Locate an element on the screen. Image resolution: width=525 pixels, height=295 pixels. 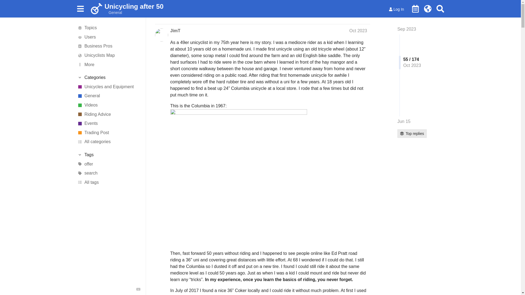
Unicycles and unicycling equipment for sale or wanted. is located at coordinates (109, 133).